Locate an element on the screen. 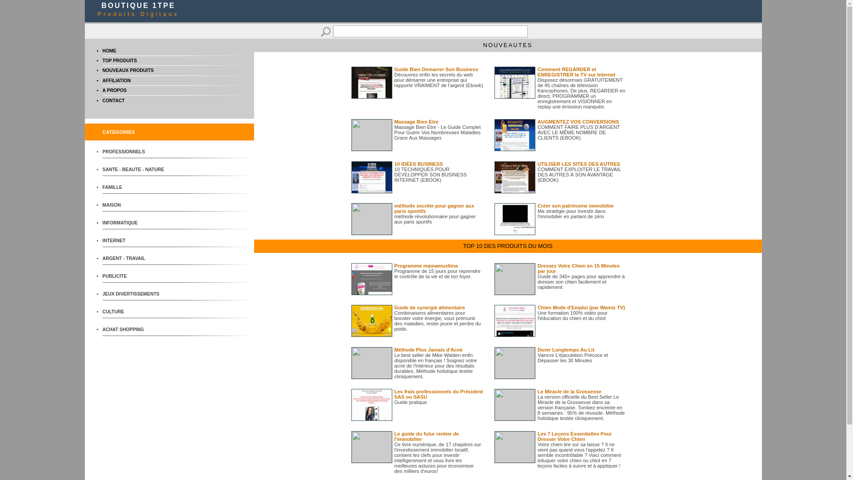 The height and width of the screenshot is (480, 853). MAISON is located at coordinates (136, 205).